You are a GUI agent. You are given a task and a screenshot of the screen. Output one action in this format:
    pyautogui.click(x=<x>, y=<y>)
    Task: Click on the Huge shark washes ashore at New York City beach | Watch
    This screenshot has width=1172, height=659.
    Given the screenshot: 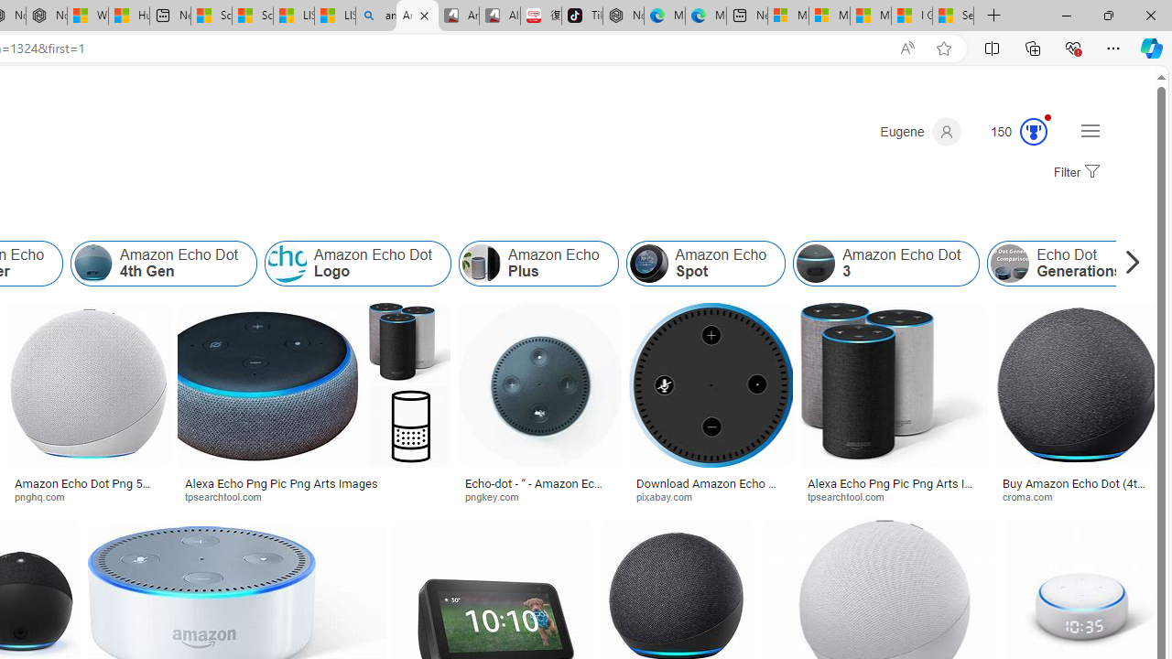 What is the action you would take?
    pyautogui.click(x=128, y=16)
    